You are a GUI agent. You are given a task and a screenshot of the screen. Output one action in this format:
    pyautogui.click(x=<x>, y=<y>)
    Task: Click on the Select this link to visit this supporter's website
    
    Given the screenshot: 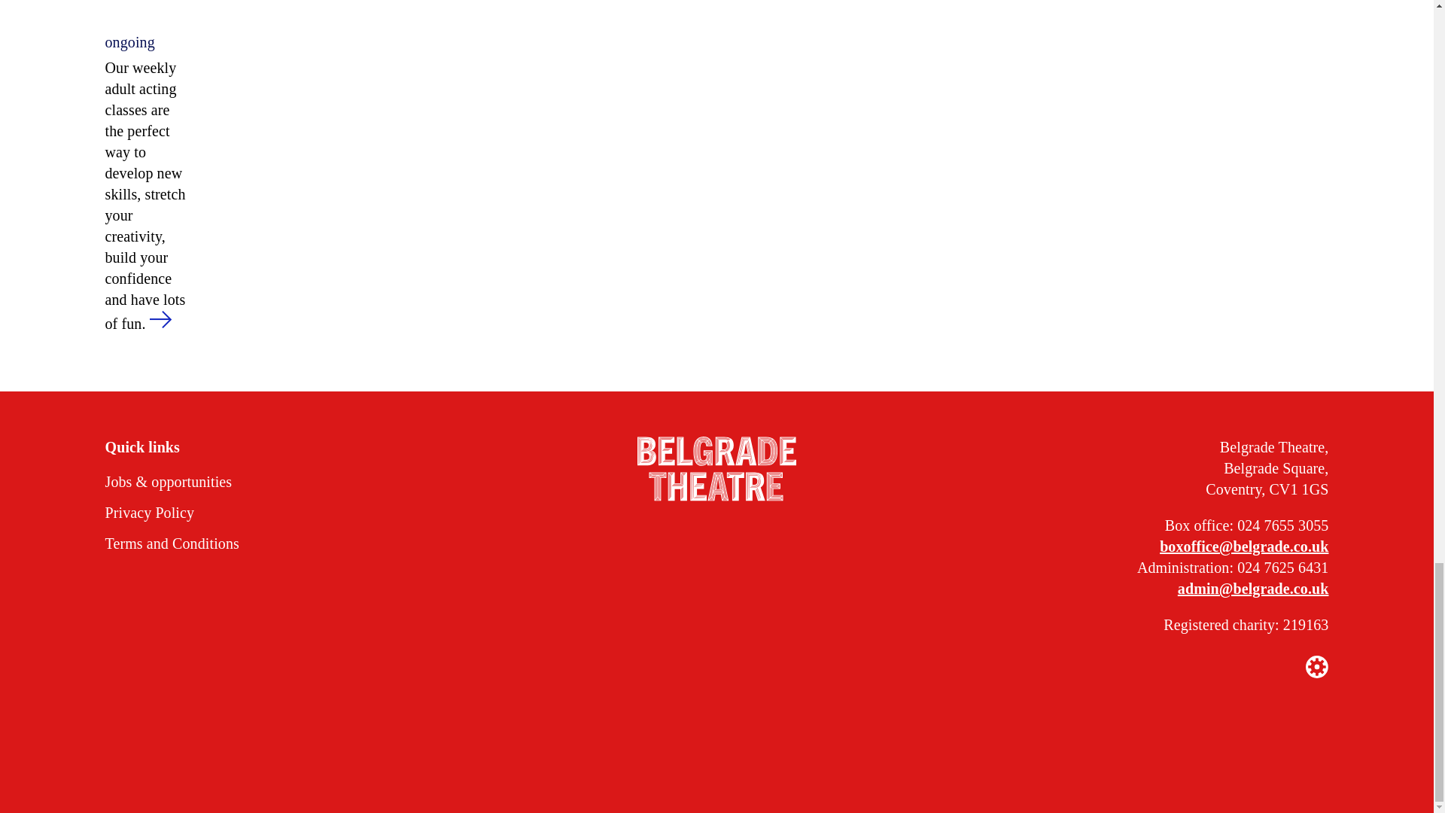 What is the action you would take?
    pyautogui.click(x=917, y=757)
    